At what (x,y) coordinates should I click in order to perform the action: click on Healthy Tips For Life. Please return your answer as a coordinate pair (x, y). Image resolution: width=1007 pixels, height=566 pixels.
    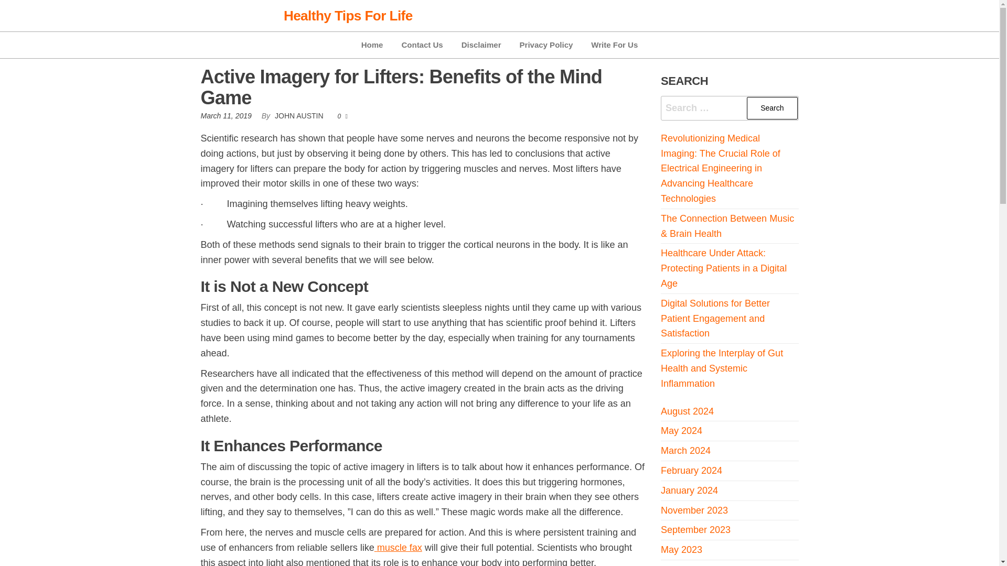
    Looking at the image, I should click on (348, 16).